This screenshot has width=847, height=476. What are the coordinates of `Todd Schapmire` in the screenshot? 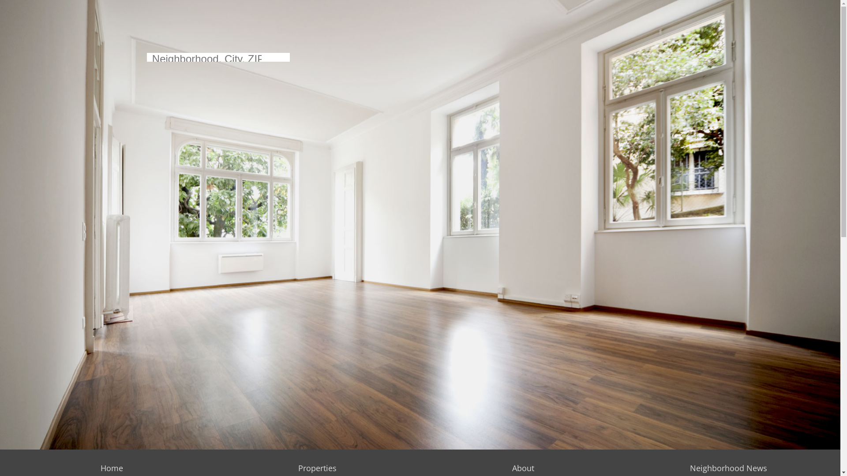 It's located at (685, 57).